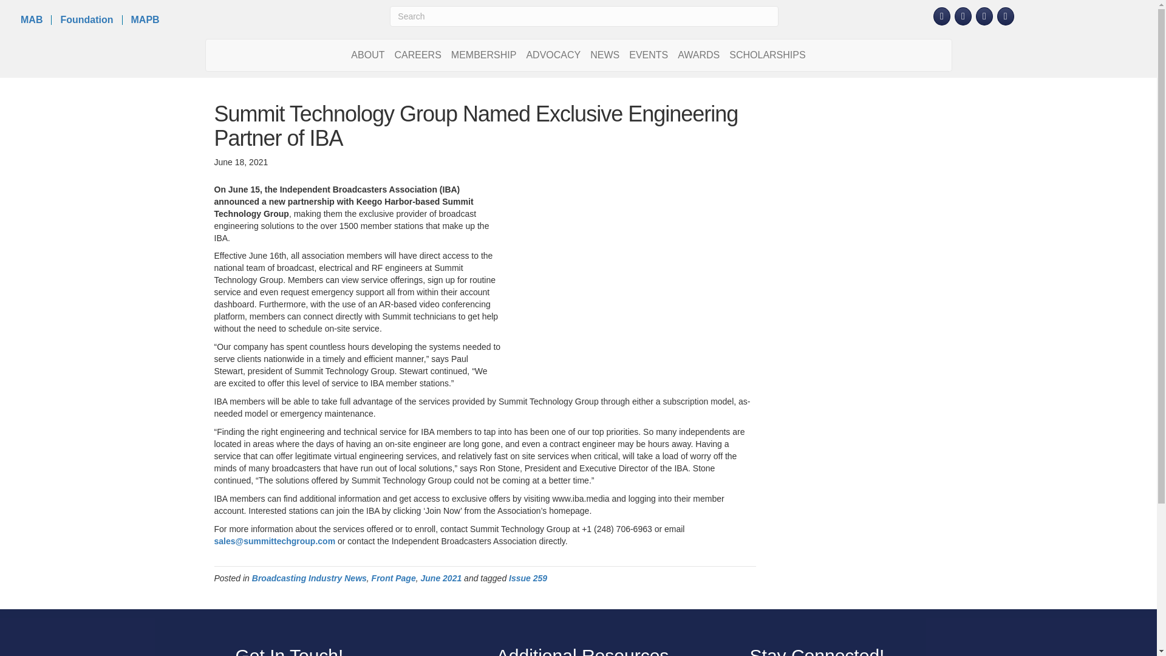 This screenshot has width=1166, height=656. What do you see at coordinates (583, 16) in the screenshot?
I see `Type and press Enter to search.` at bounding box center [583, 16].